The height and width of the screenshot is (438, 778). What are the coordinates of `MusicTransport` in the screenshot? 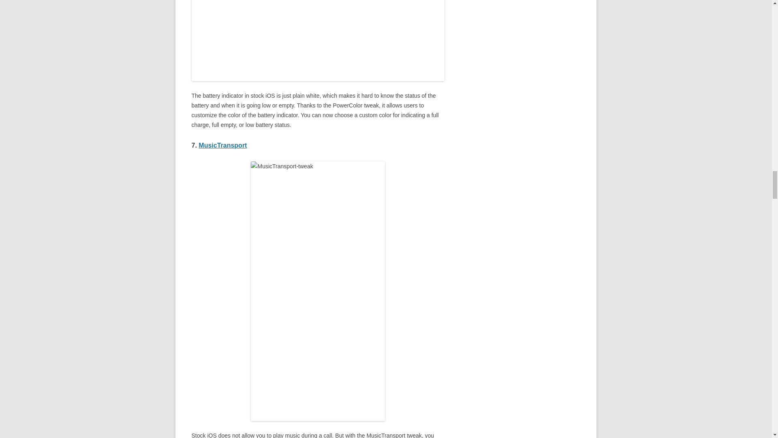 It's located at (222, 145).